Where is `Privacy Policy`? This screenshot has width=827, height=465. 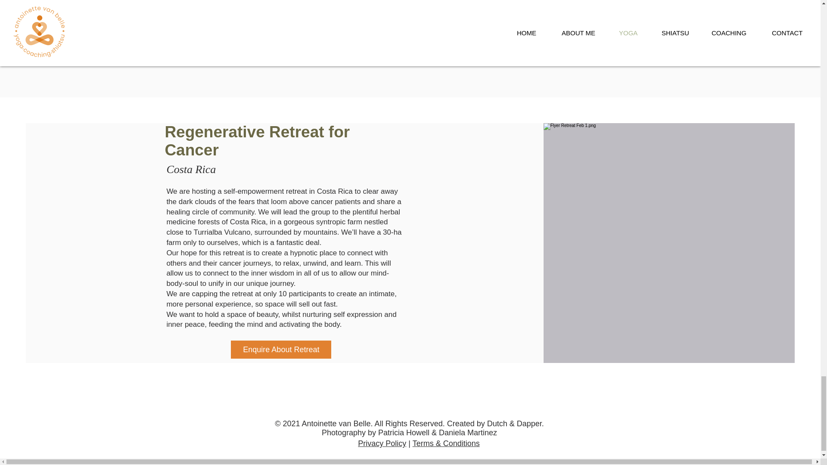
Privacy Policy is located at coordinates (382, 443).